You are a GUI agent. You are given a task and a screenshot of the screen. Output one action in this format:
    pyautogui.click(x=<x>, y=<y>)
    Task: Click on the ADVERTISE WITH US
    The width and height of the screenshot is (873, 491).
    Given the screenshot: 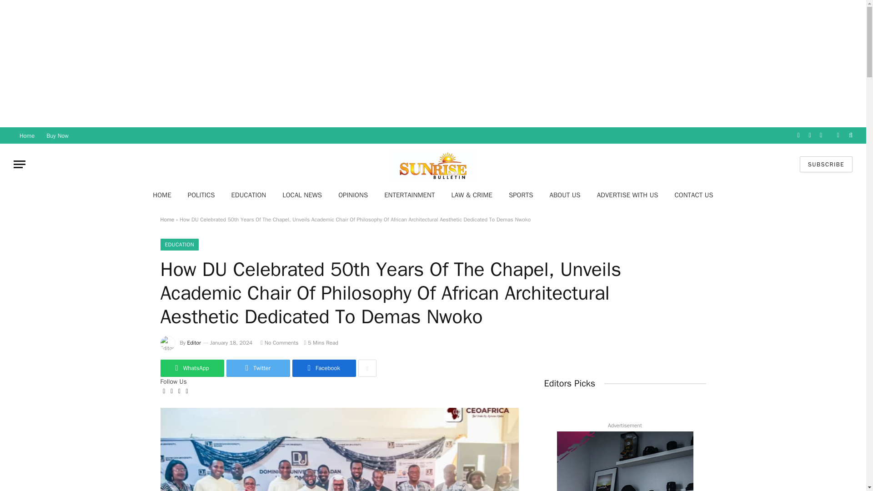 What is the action you would take?
    pyautogui.click(x=627, y=195)
    